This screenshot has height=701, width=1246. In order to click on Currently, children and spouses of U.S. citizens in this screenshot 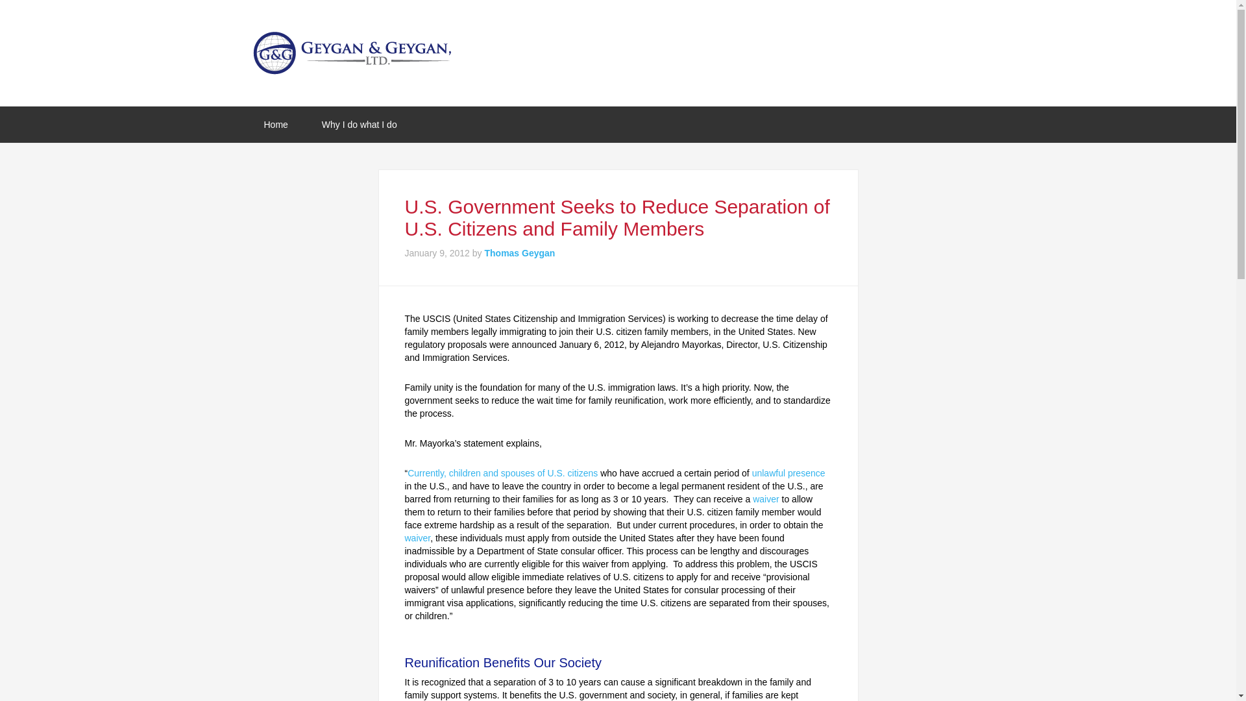, I will do `click(504, 473)`.